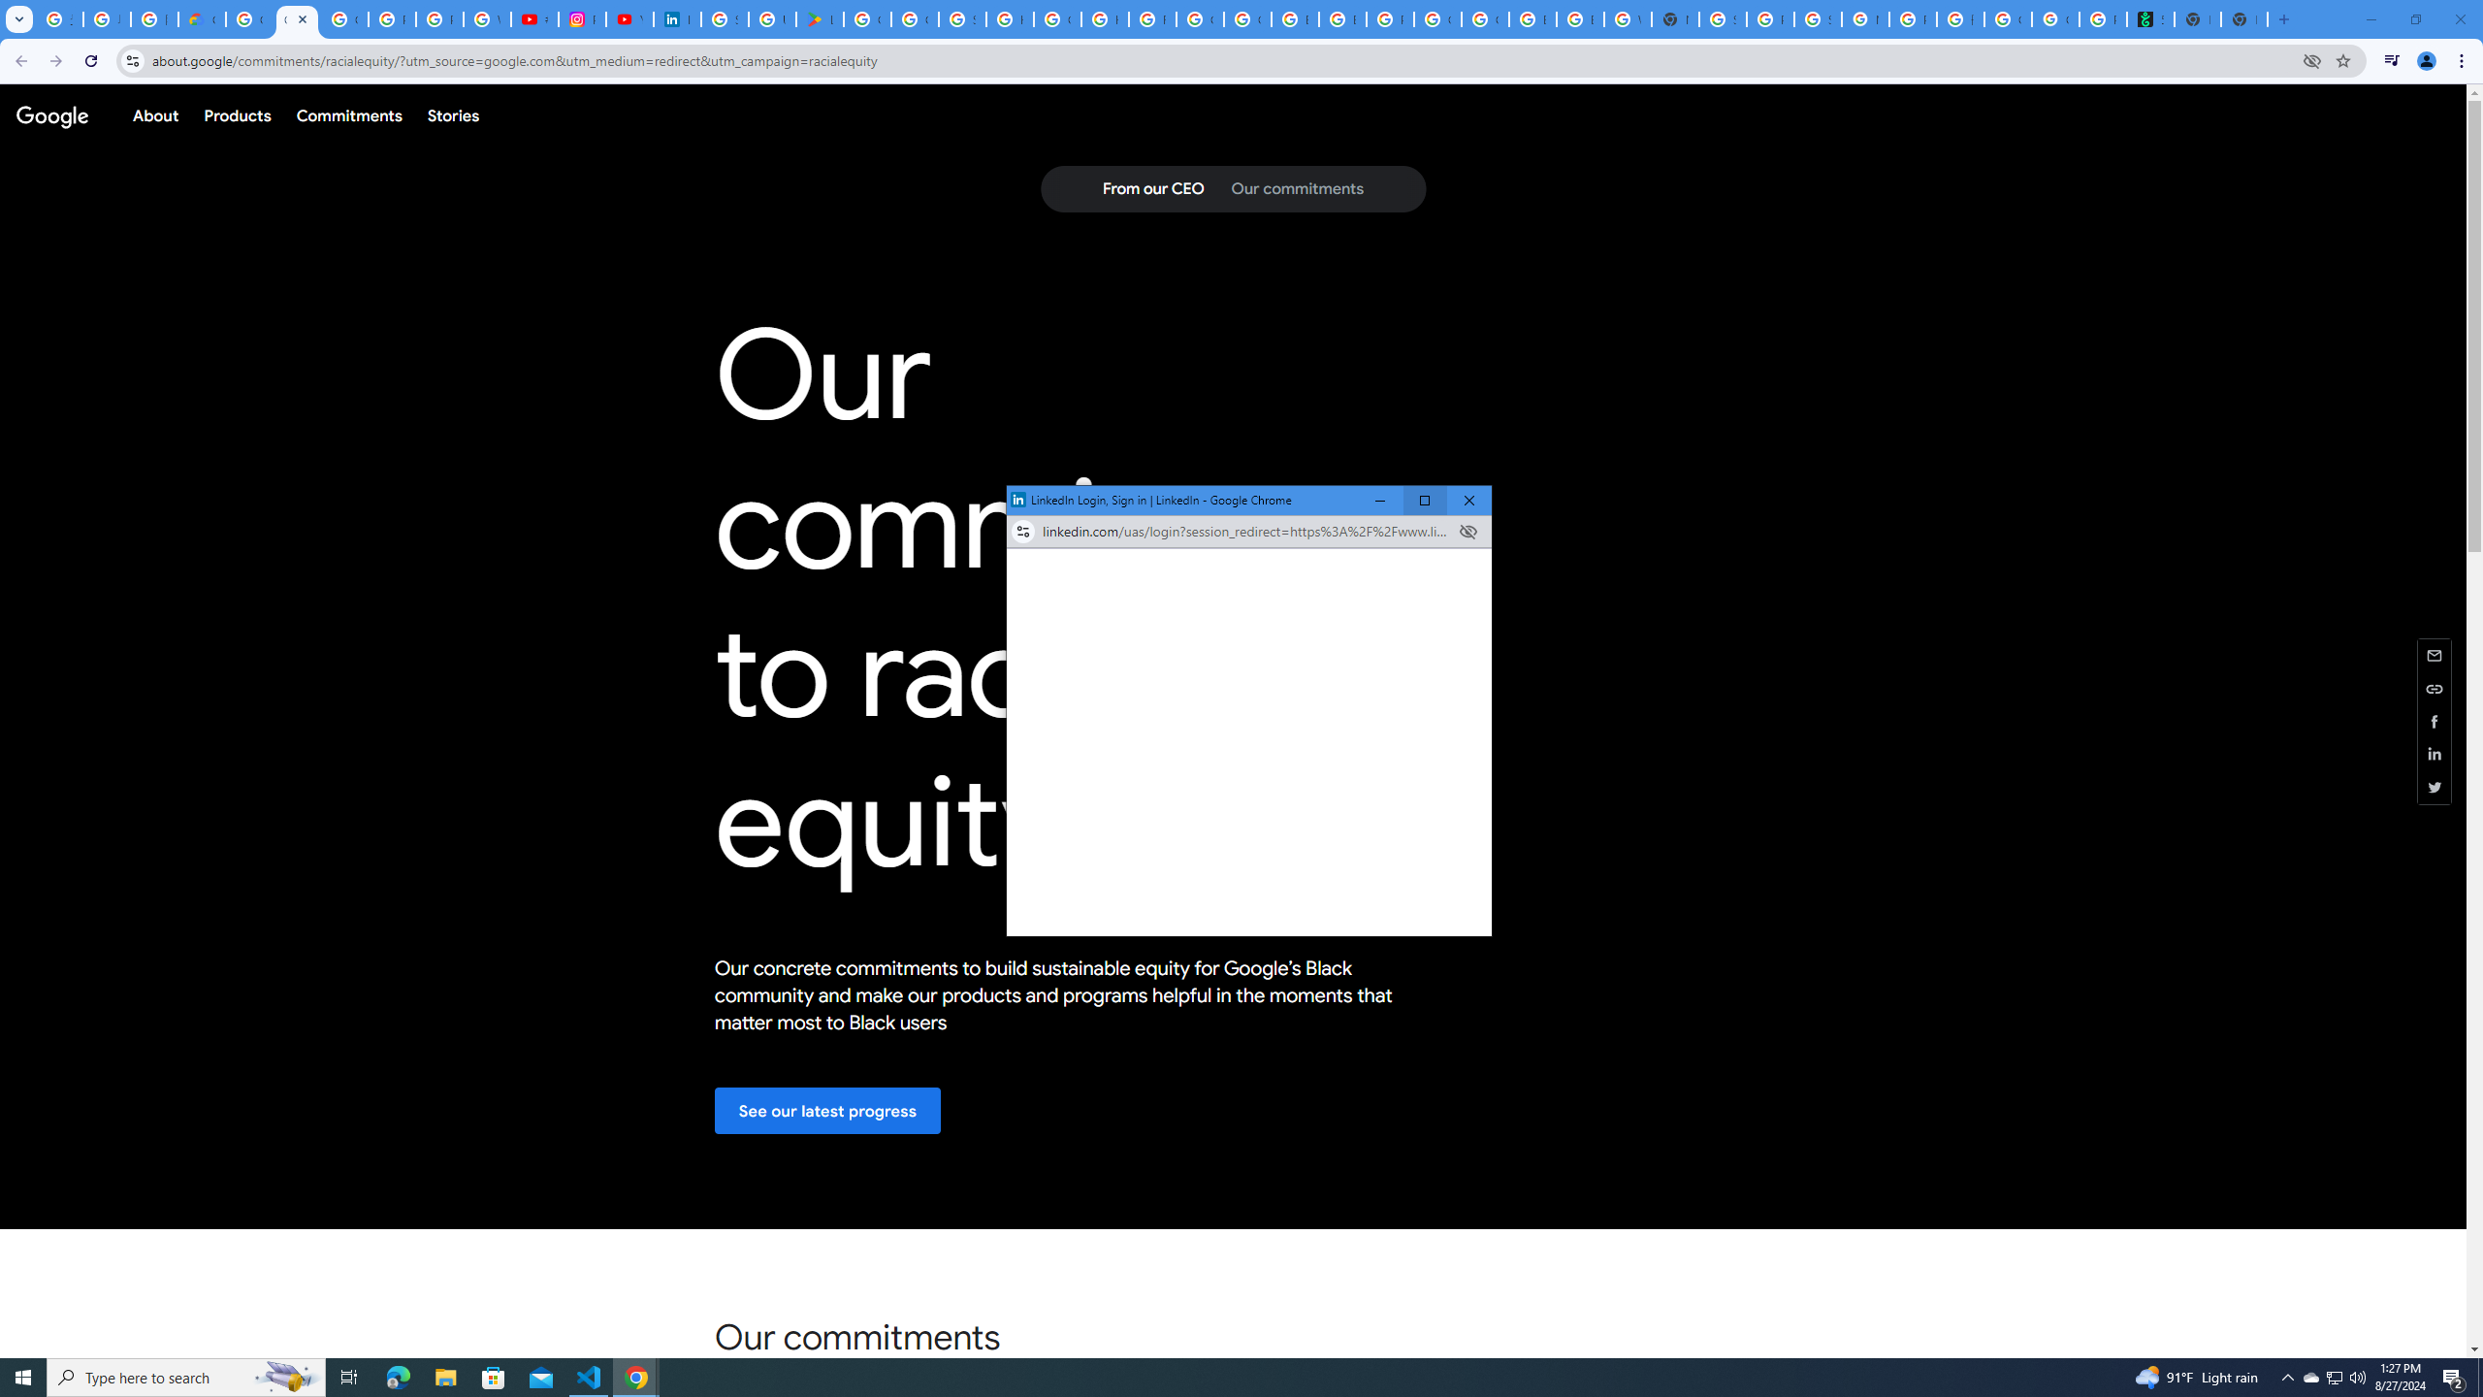 Image resolution: width=2483 pixels, height=1397 pixels. What do you see at coordinates (1246, 532) in the screenshot?
I see `Address and search bar` at bounding box center [1246, 532].